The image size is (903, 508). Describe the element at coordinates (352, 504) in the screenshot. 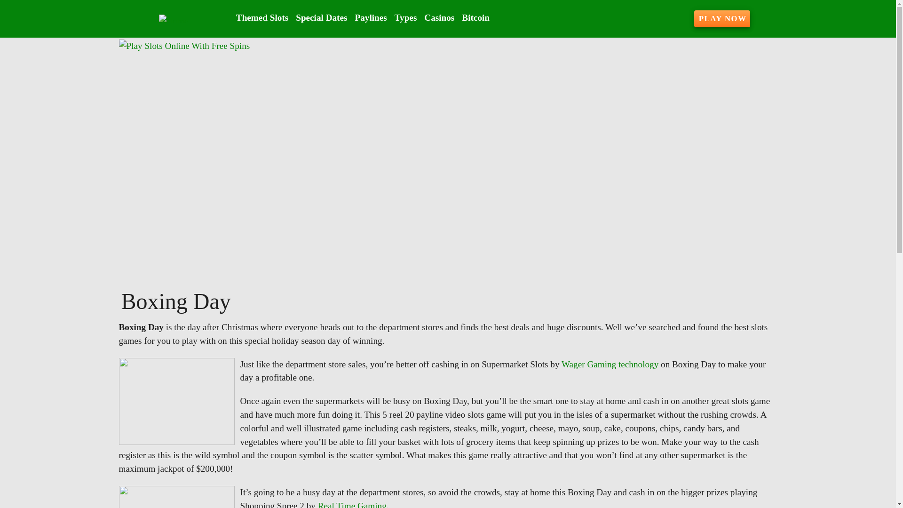

I see `Real Time Gaming` at that location.